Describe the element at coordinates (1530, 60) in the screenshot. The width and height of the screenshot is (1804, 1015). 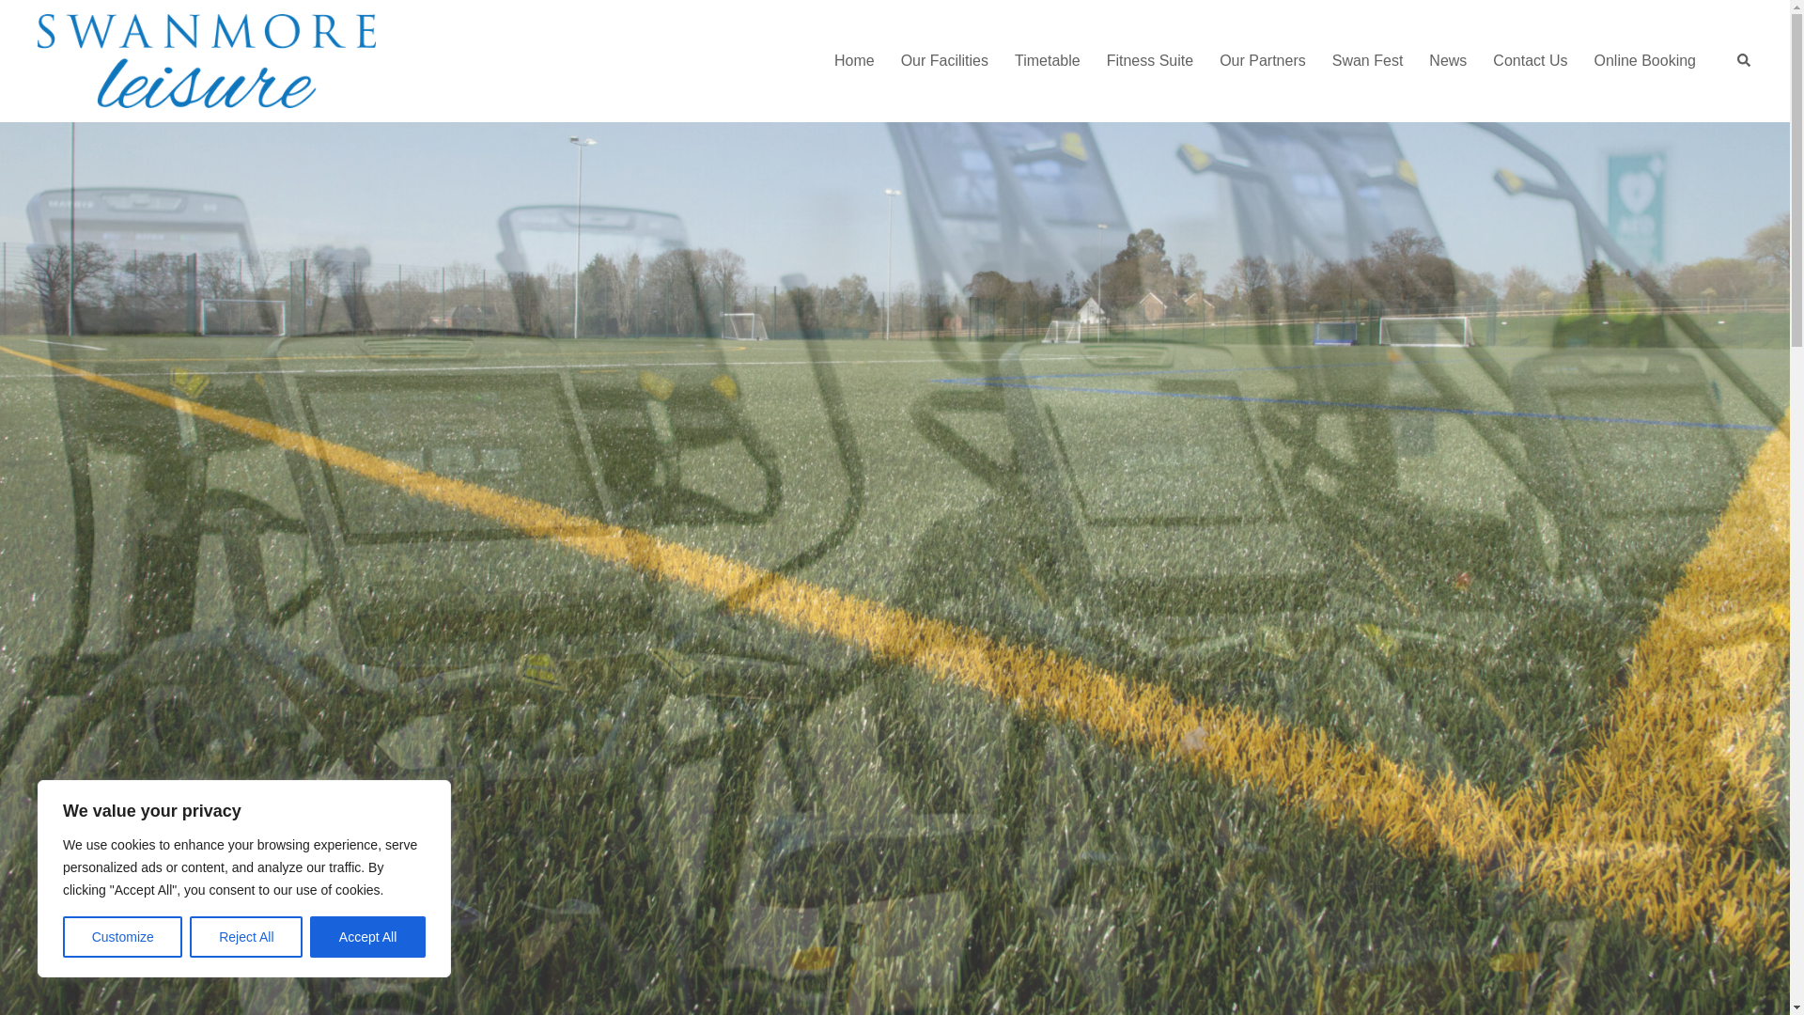
I see `Contact Us` at that location.